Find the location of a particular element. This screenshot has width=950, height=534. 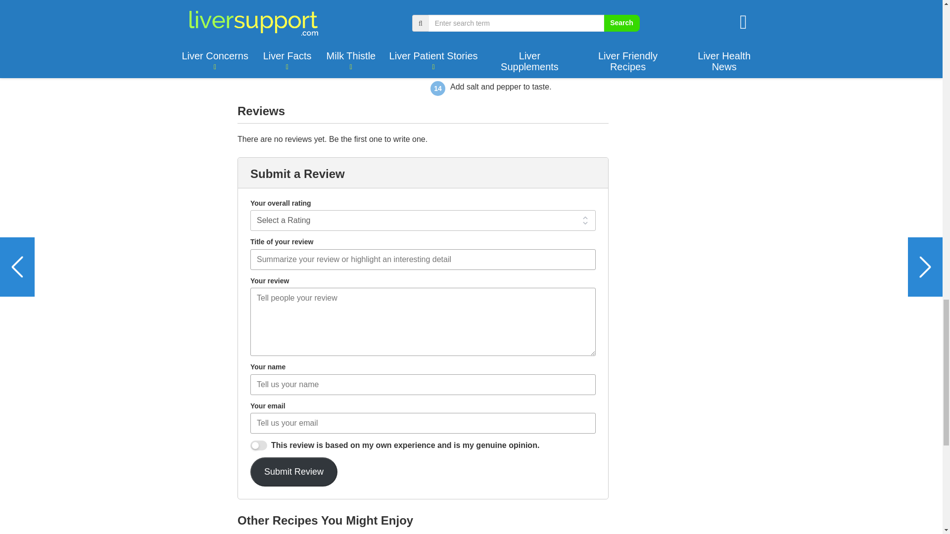

1 is located at coordinates (258, 445).